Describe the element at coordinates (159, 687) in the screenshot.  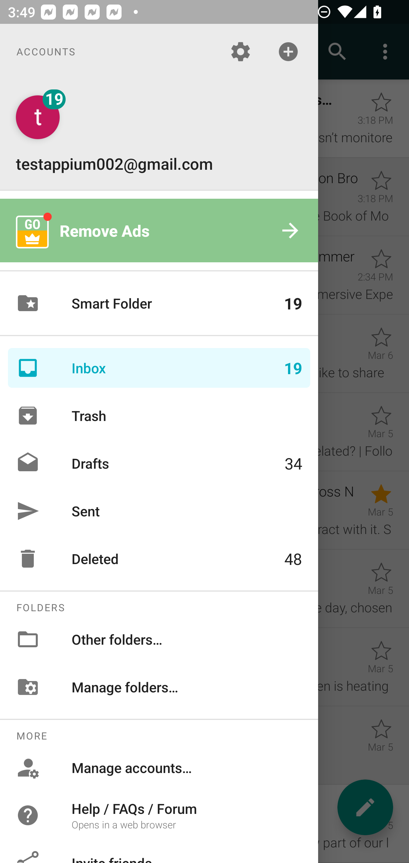
I see `Manage folders…` at that location.